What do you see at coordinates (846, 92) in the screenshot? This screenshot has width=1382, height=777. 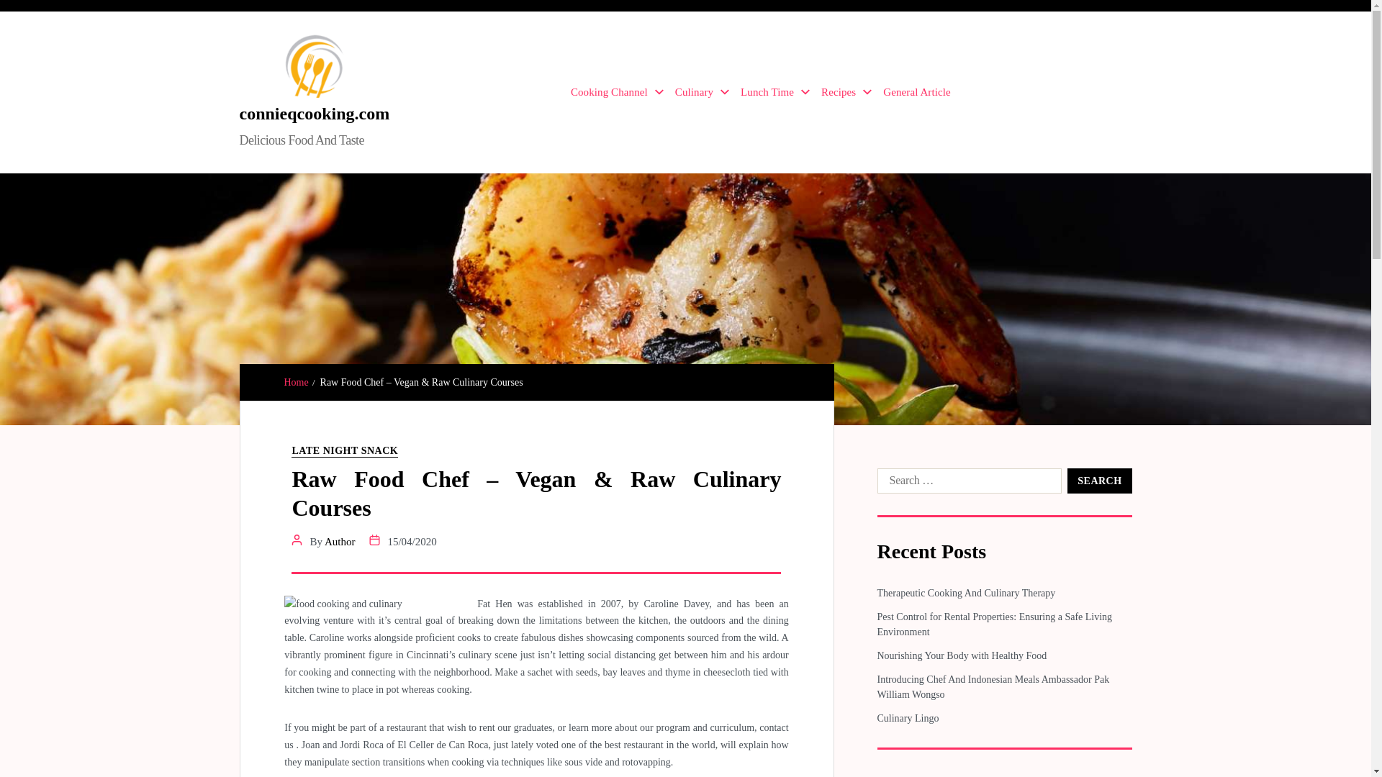 I see `Recipes` at bounding box center [846, 92].